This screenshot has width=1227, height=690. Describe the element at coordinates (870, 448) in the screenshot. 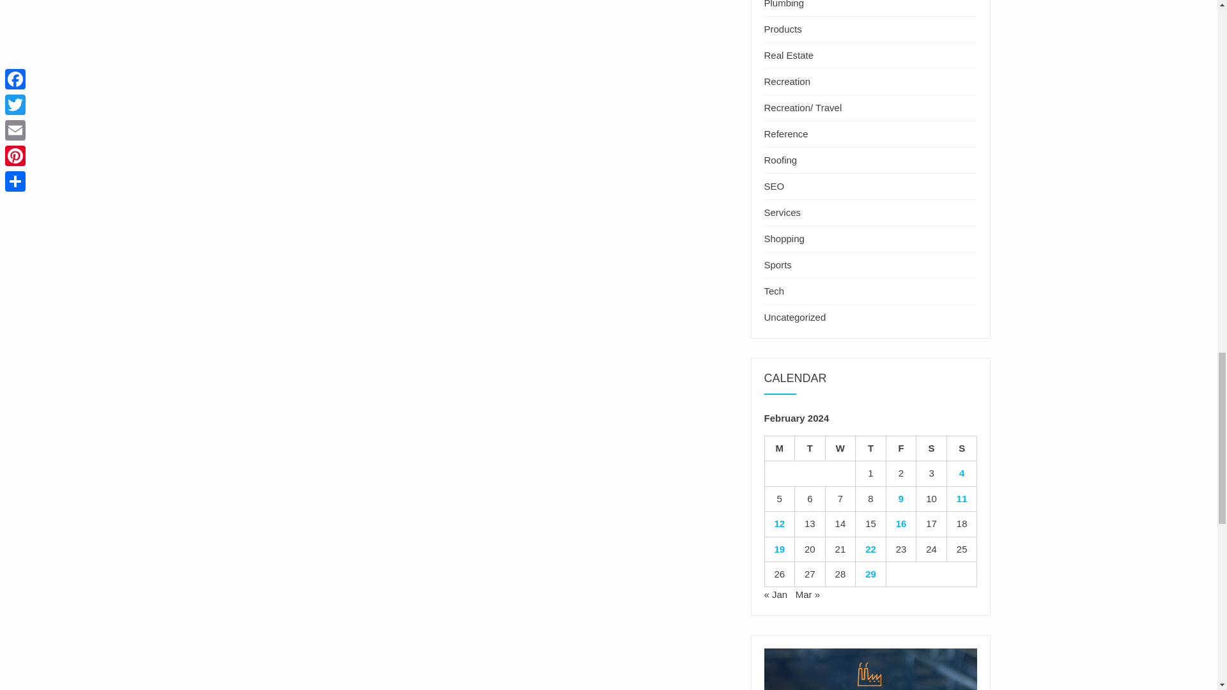

I see `Thursday` at that location.